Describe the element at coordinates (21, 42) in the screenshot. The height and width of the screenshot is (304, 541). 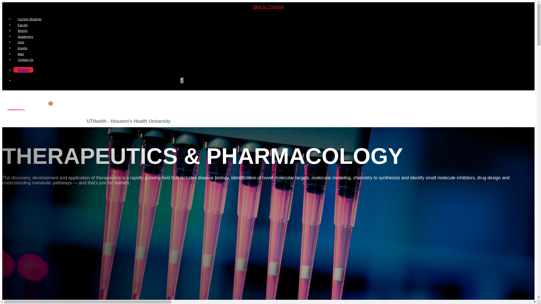
I see `Give` at that location.